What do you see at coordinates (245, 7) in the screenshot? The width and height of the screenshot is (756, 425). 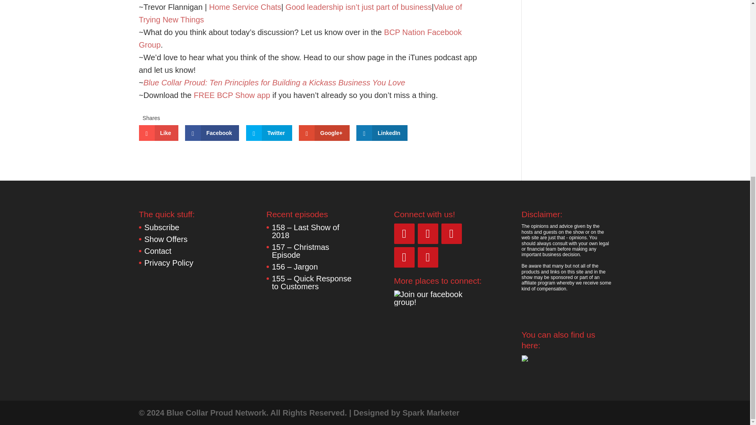 I see `Home Service Chats` at bounding box center [245, 7].